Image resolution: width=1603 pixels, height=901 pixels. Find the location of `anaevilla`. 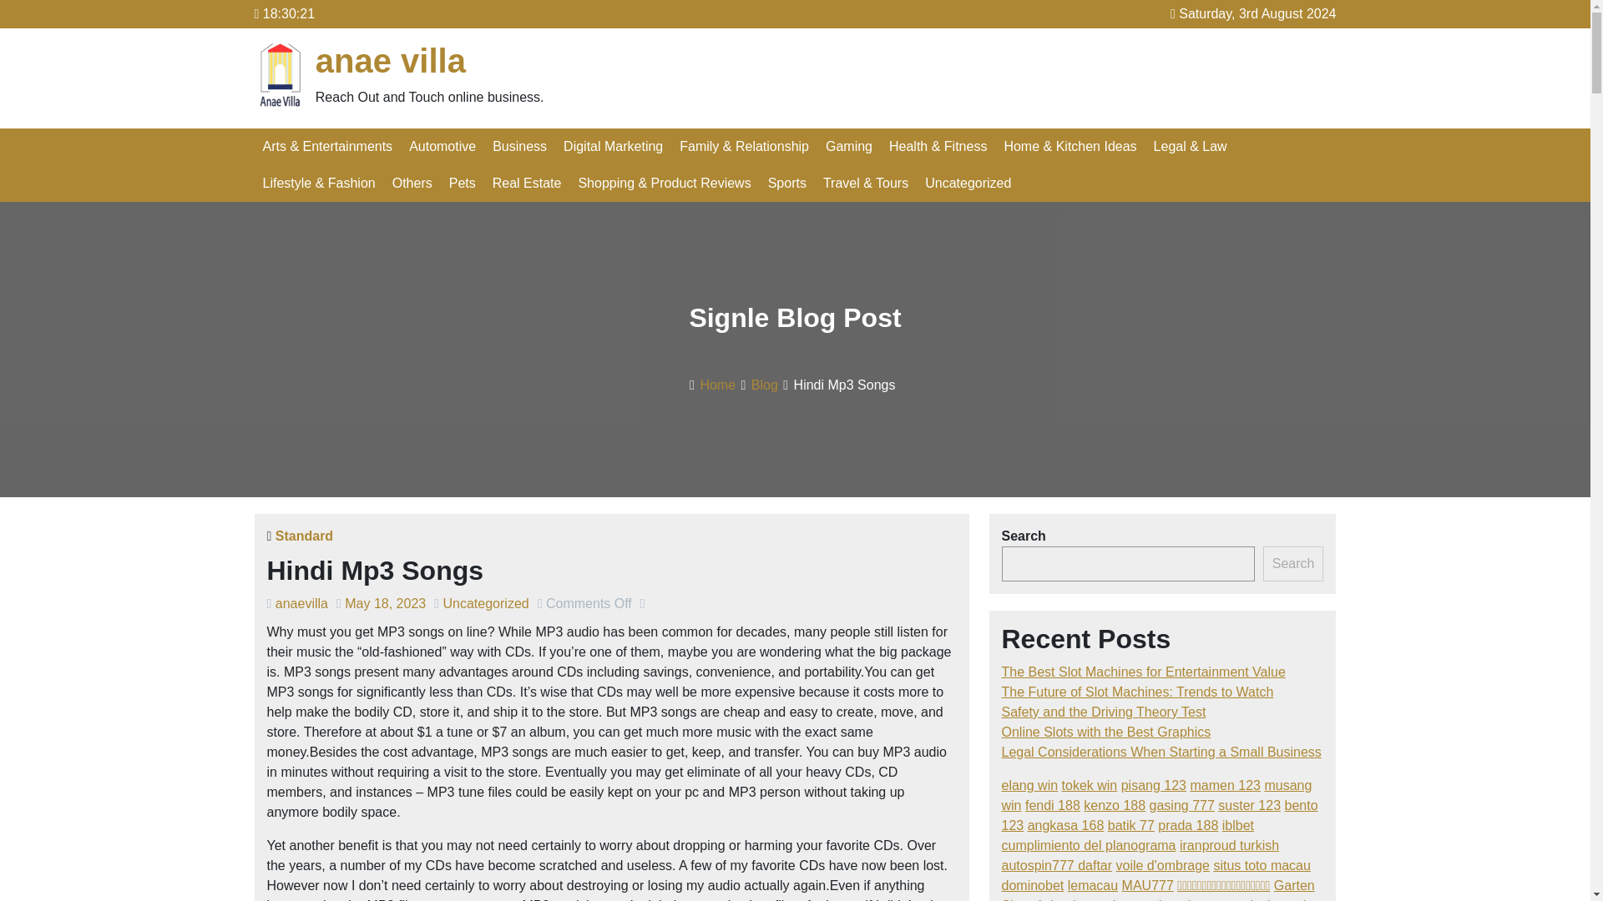

anaevilla is located at coordinates (302, 603).